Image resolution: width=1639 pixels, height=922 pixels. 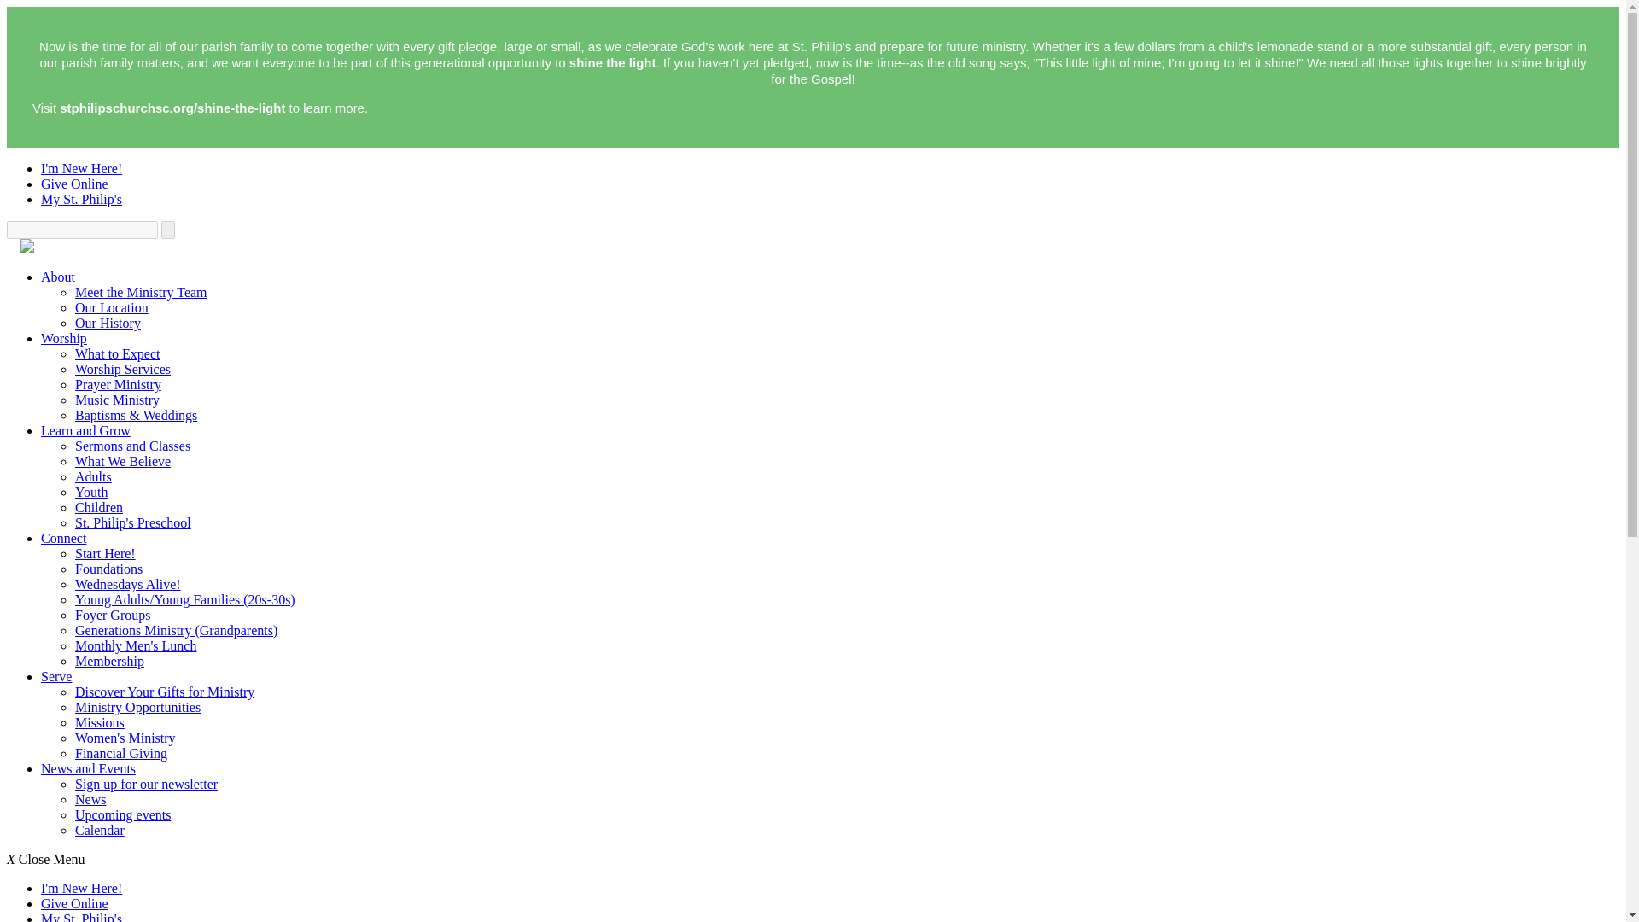 I want to click on Sermons and Classes, so click(x=132, y=446).